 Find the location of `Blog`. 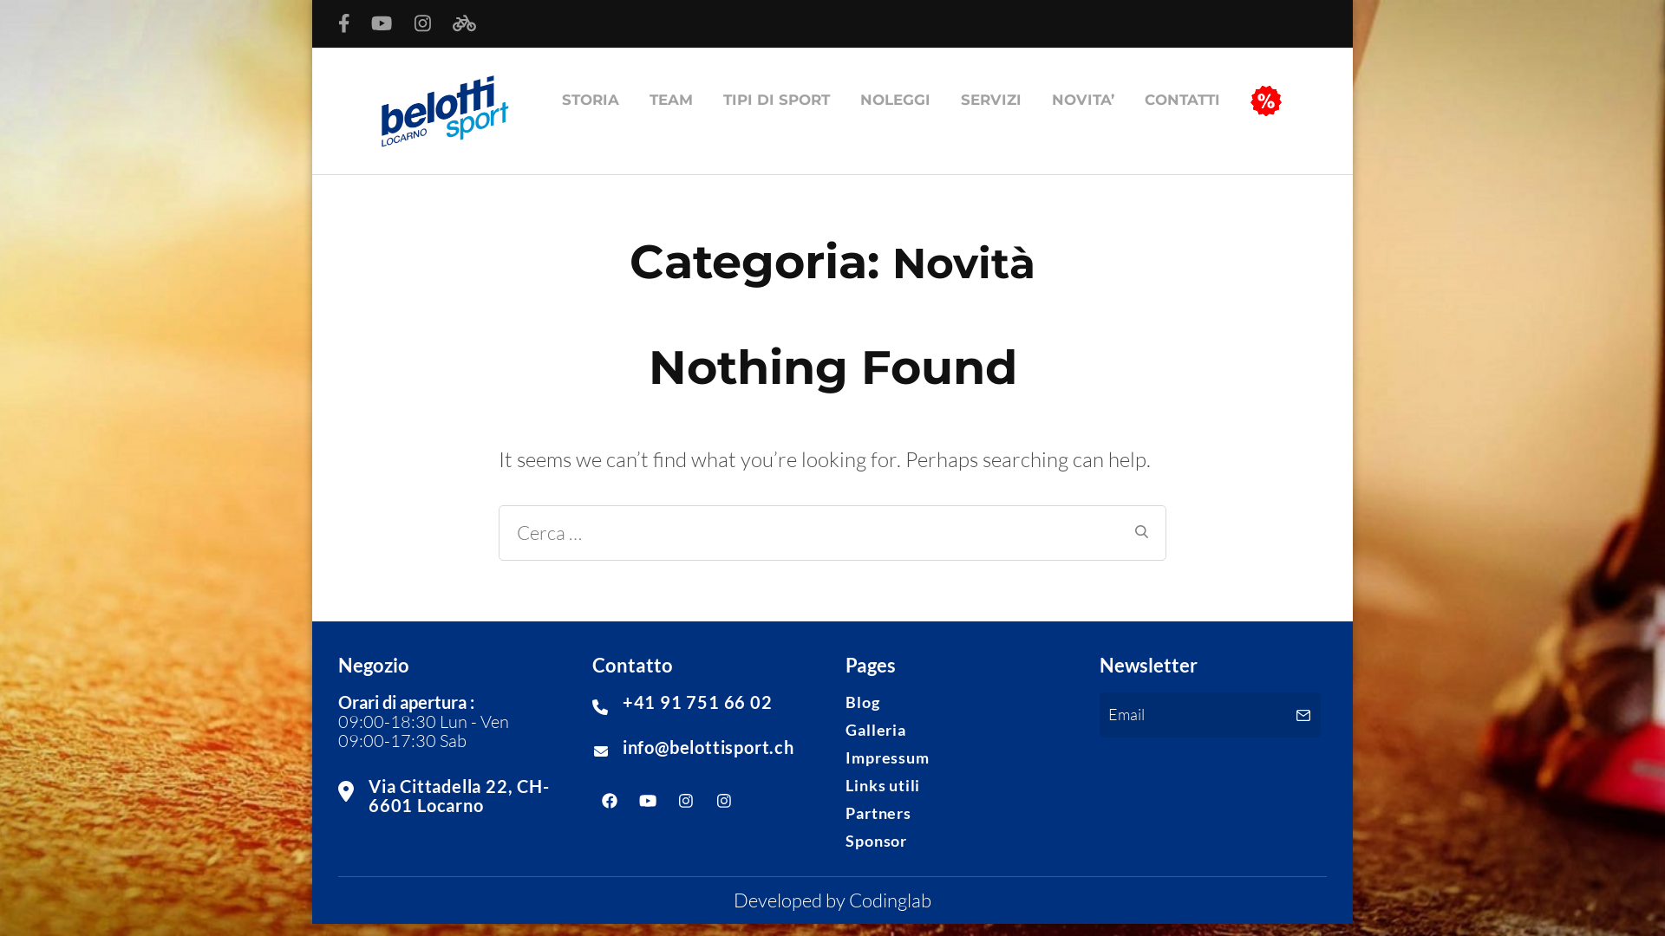

Blog is located at coordinates (862, 702).